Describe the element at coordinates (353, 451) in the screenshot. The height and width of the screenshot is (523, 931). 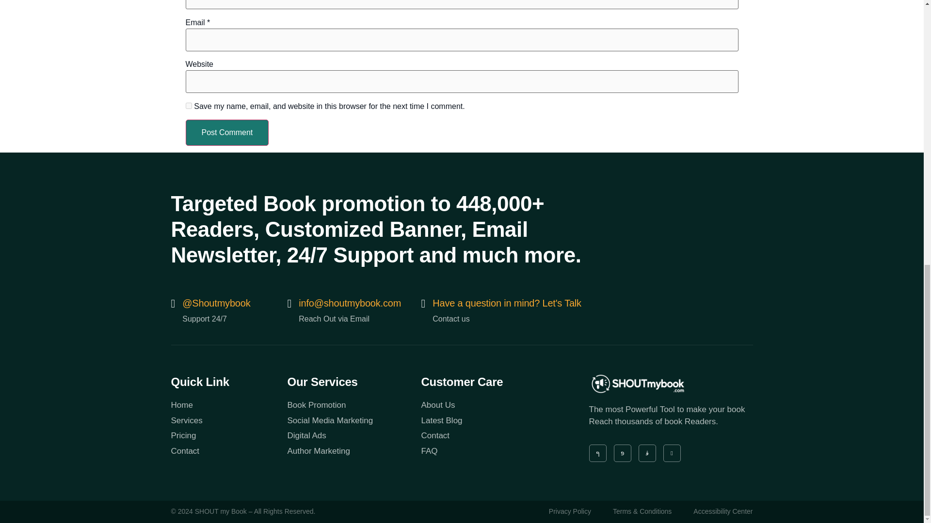
I see `Author Marketing` at that location.